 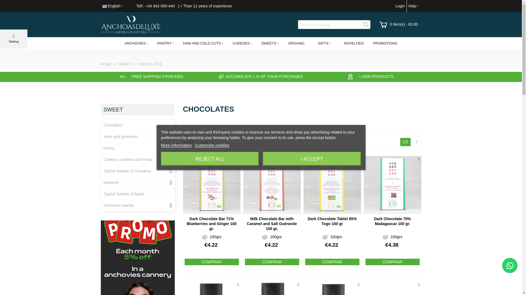 I want to click on Iberian ham, Shoulder and Sausages, so click(x=203, y=43).